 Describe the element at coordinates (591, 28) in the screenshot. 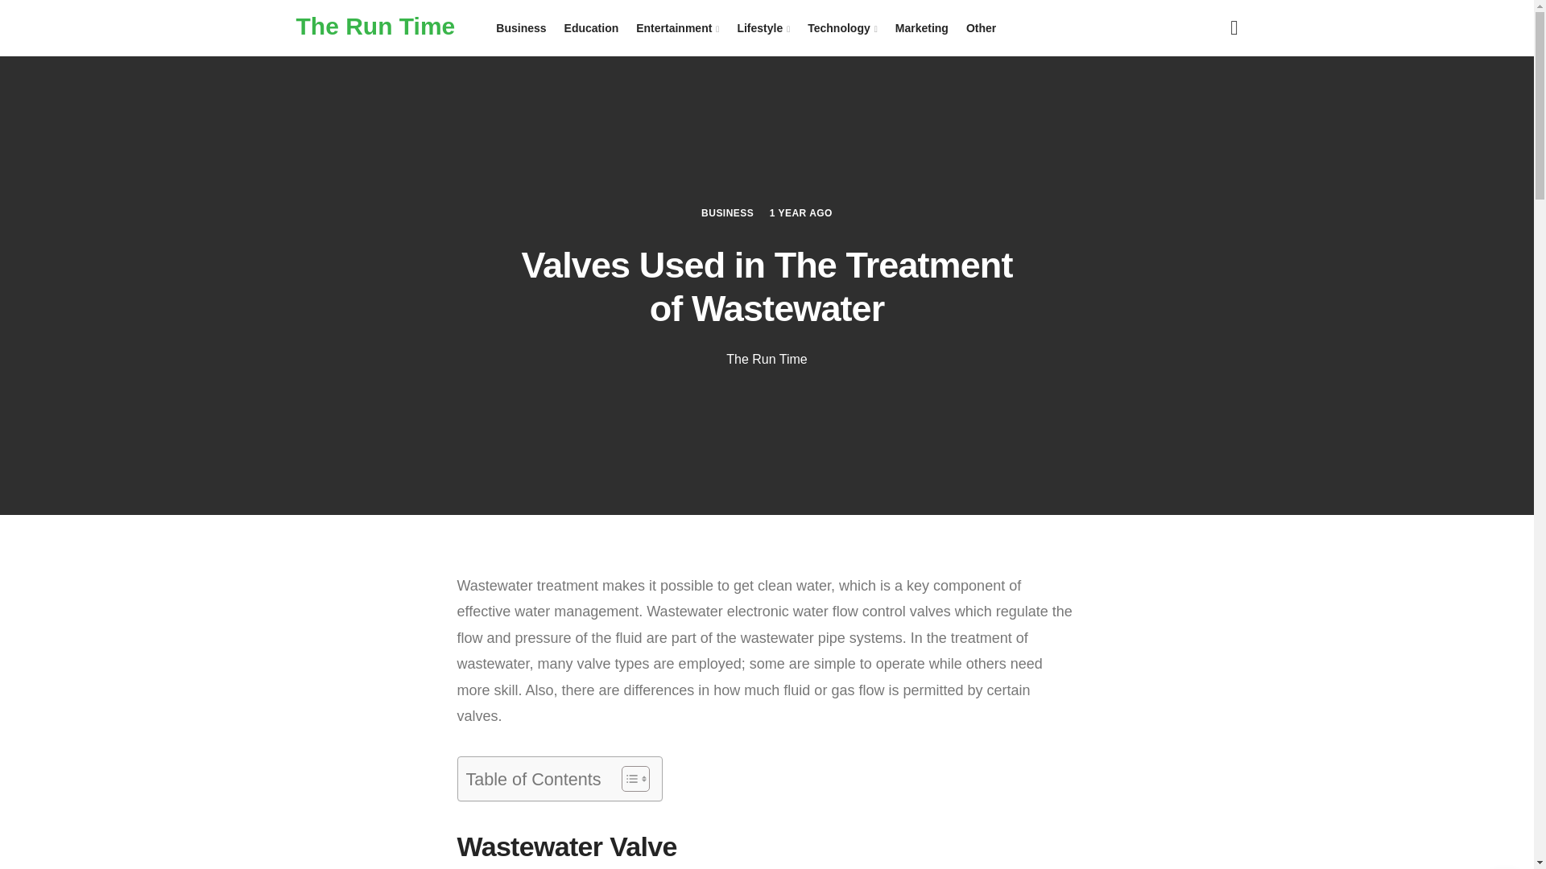

I see `Education` at that location.